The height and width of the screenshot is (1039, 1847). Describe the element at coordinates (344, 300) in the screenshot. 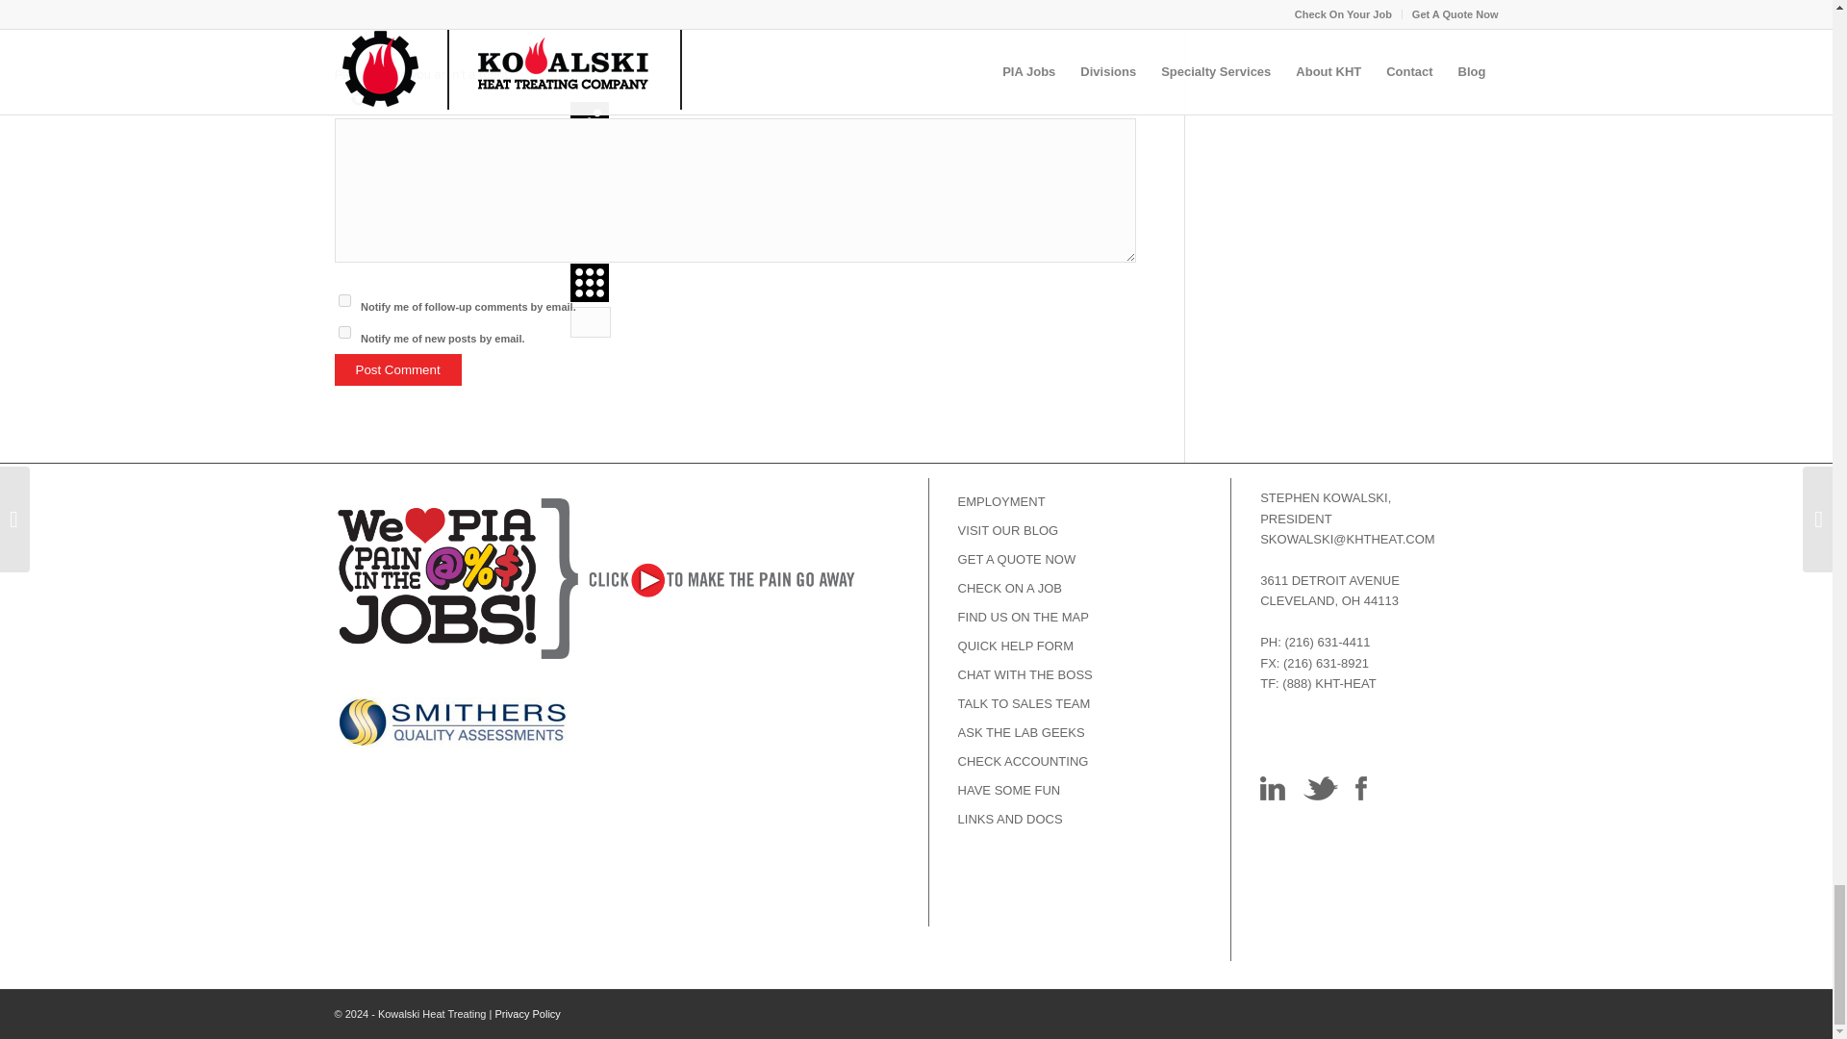

I see `subscribe` at that location.